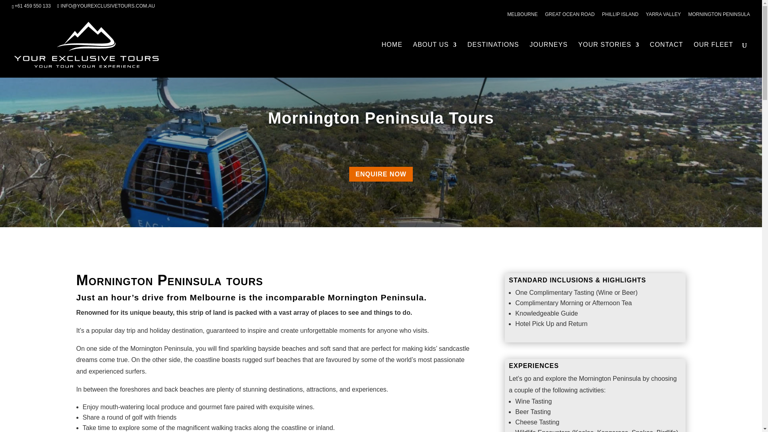 This screenshot has height=432, width=768. Describe the element at coordinates (609, 60) in the screenshot. I see `YOUR STORIES` at that location.